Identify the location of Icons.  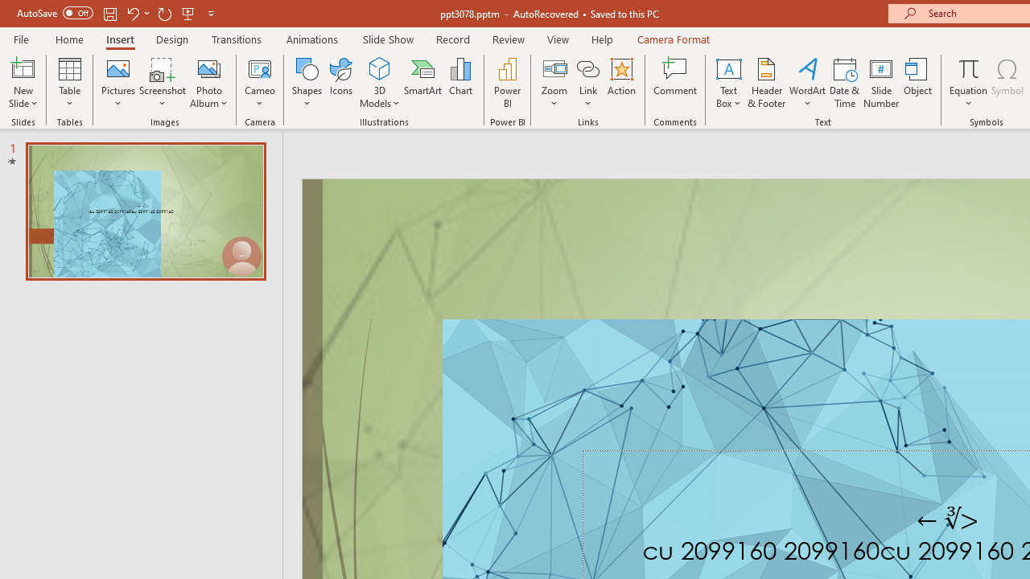
(341, 82).